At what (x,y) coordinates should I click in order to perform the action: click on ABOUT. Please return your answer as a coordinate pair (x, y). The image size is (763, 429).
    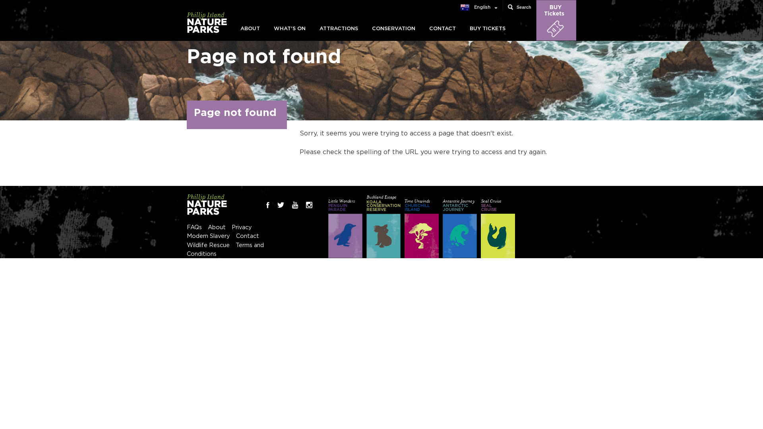
    Looking at the image, I should click on (250, 29).